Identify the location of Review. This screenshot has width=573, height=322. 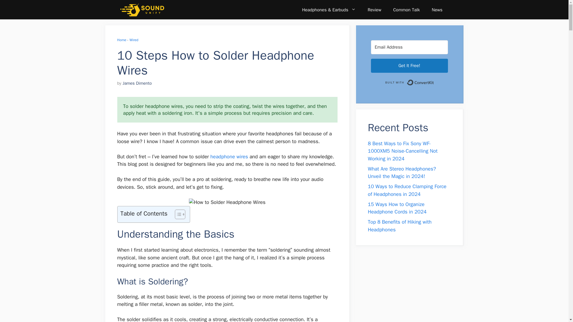
(374, 10).